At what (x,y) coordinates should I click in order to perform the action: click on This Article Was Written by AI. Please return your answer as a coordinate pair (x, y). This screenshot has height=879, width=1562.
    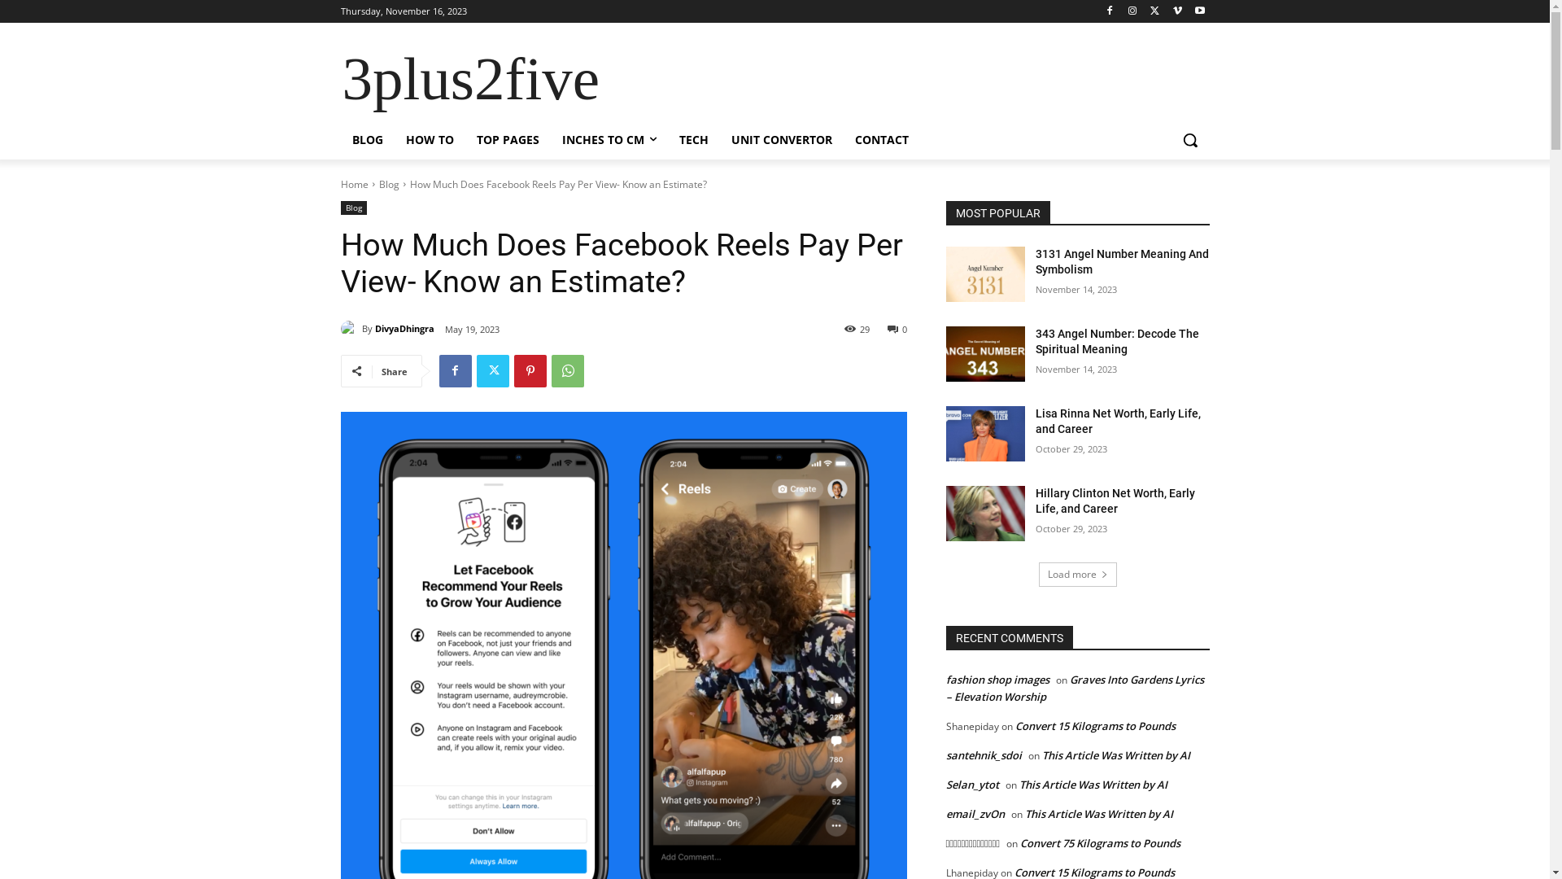
    Looking at the image, I should click on (1115, 755).